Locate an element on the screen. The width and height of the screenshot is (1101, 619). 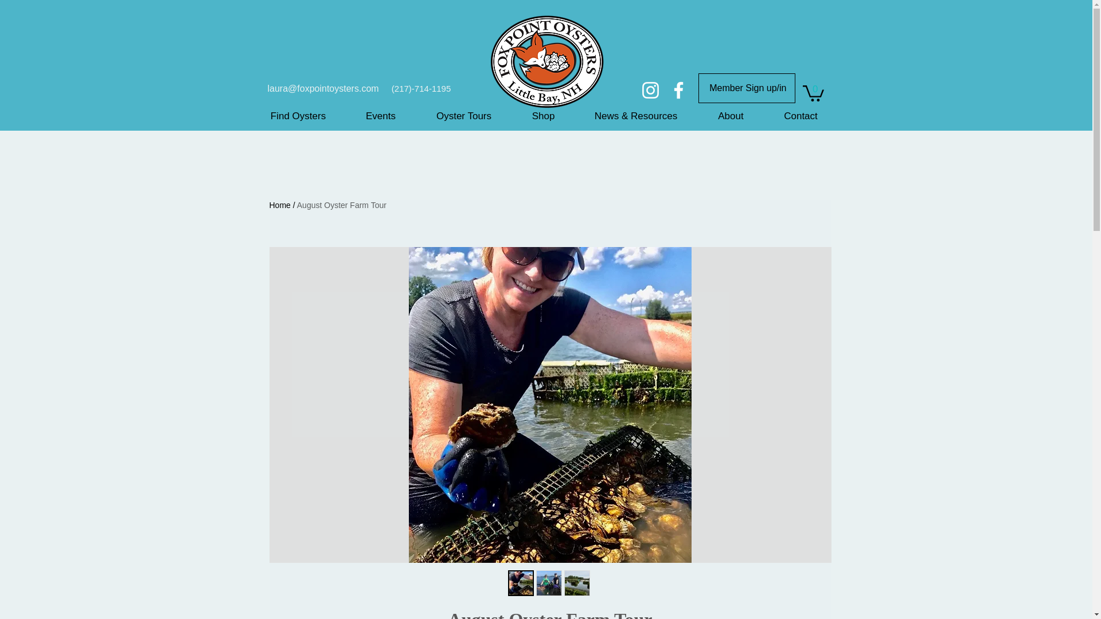
Home is located at coordinates (280, 205).